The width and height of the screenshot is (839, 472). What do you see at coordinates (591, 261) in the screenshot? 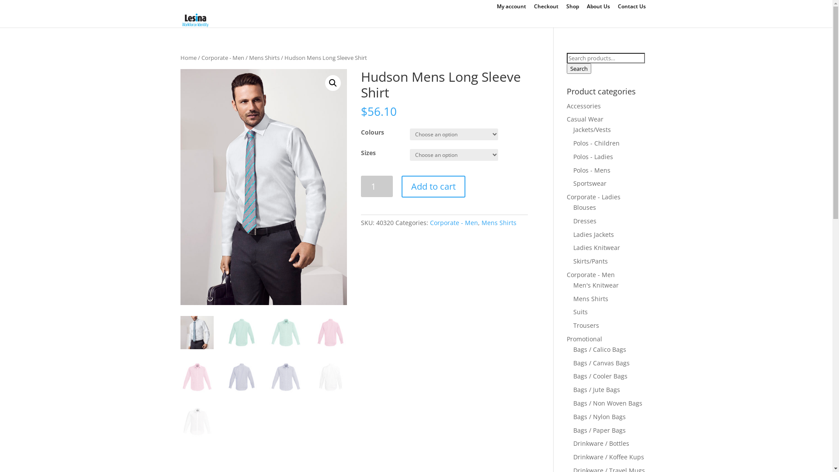
I see `Skirts/Pants` at bounding box center [591, 261].